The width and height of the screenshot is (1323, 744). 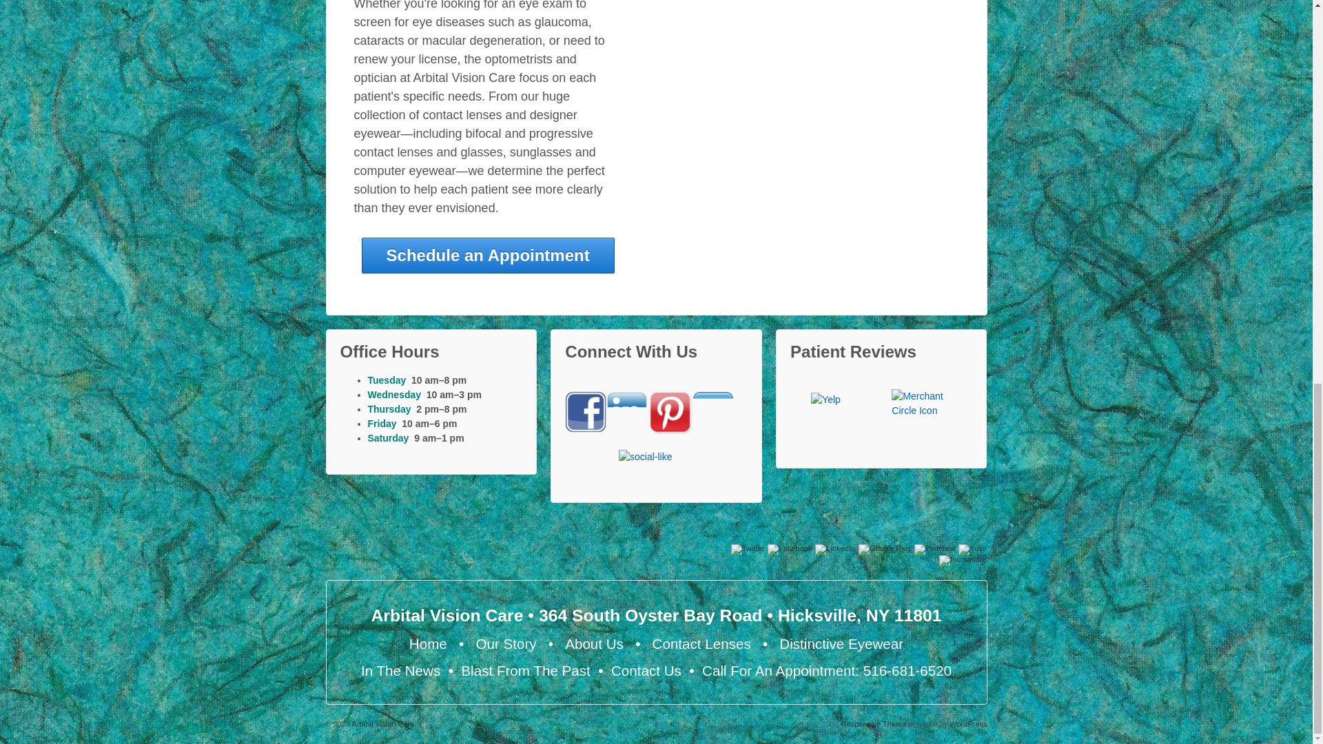 What do you see at coordinates (401, 670) in the screenshot?
I see `In The News` at bounding box center [401, 670].